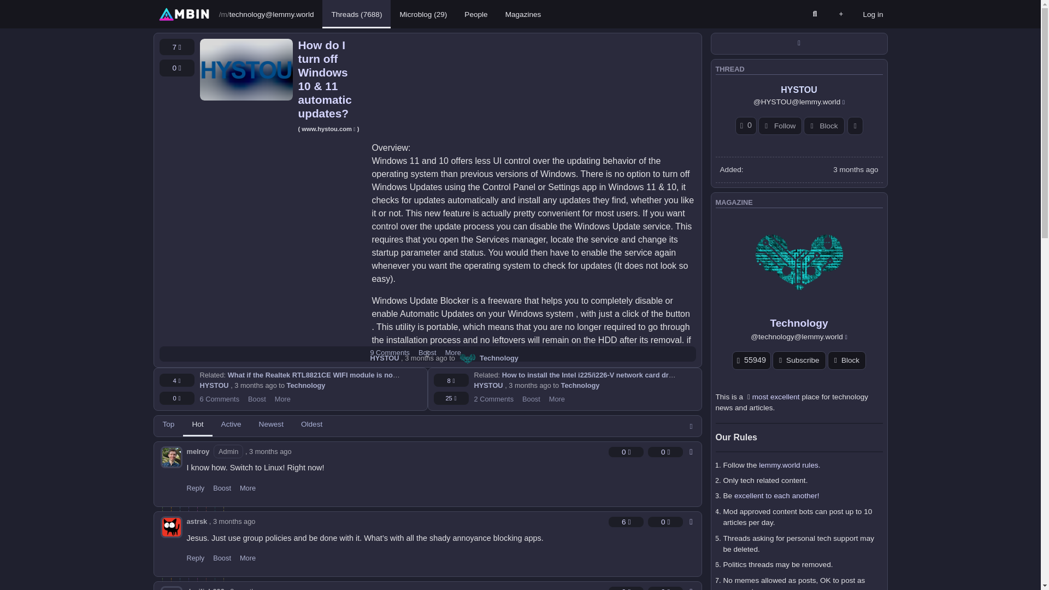 Image resolution: width=1049 pixels, height=590 pixels. Describe the element at coordinates (523, 14) in the screenshot. I see `Magazines` at that location.